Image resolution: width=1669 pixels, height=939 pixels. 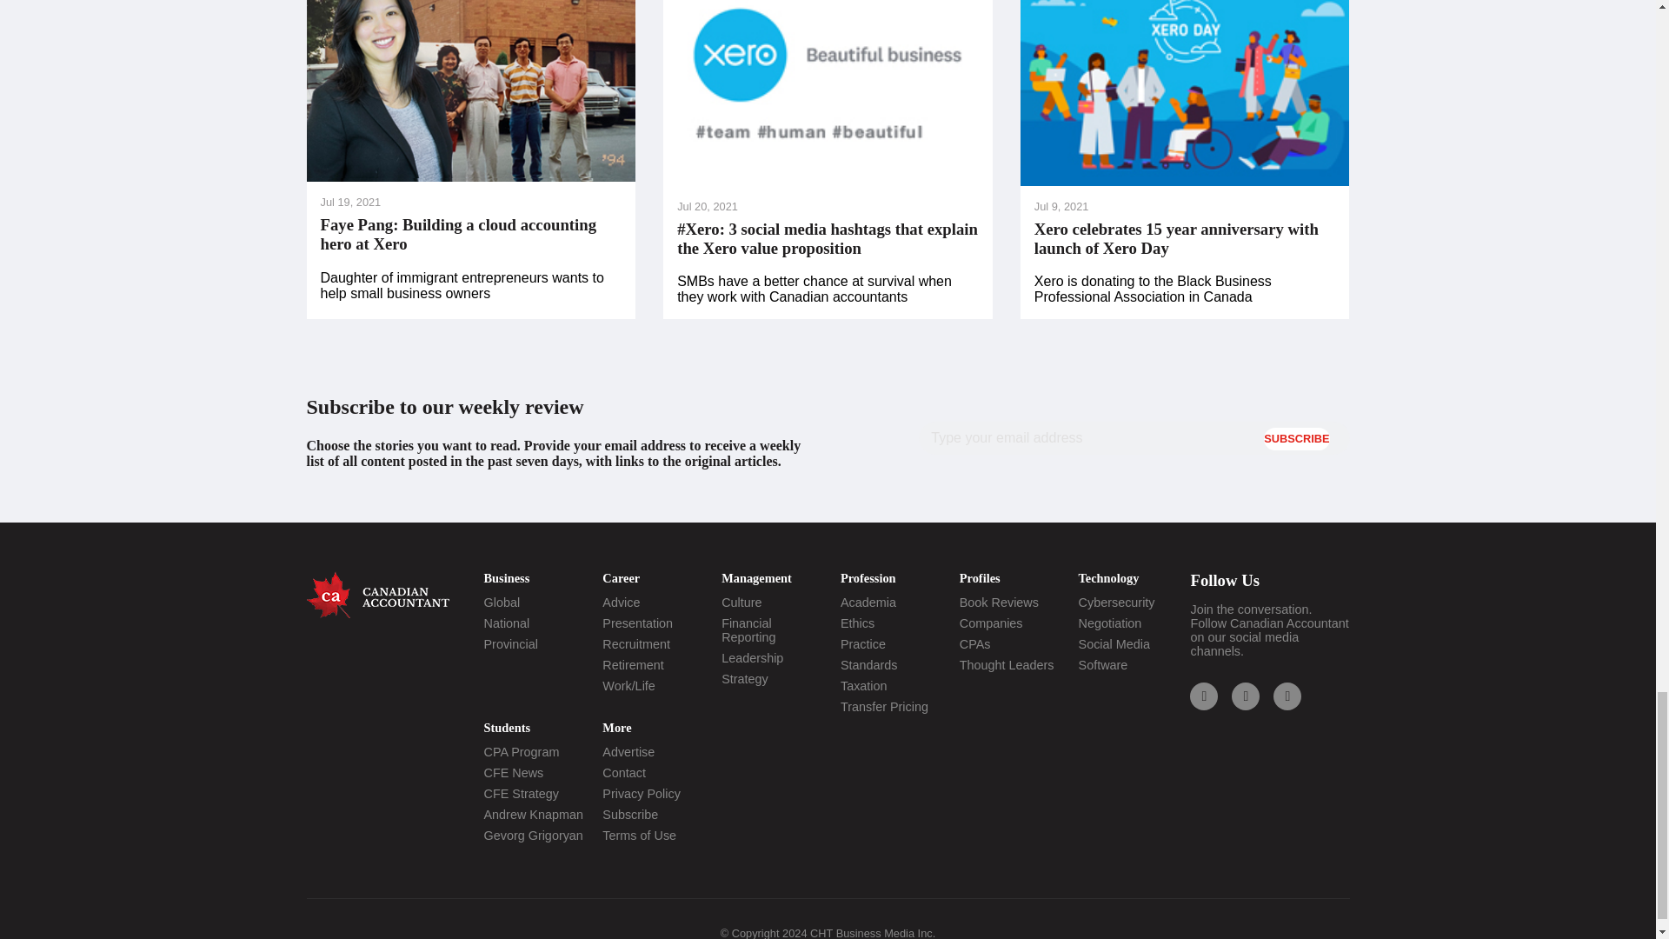 What do you see at coordinates (637, 623) in the screenshot?
I see `Presentation` at bounding box center [637, 623].